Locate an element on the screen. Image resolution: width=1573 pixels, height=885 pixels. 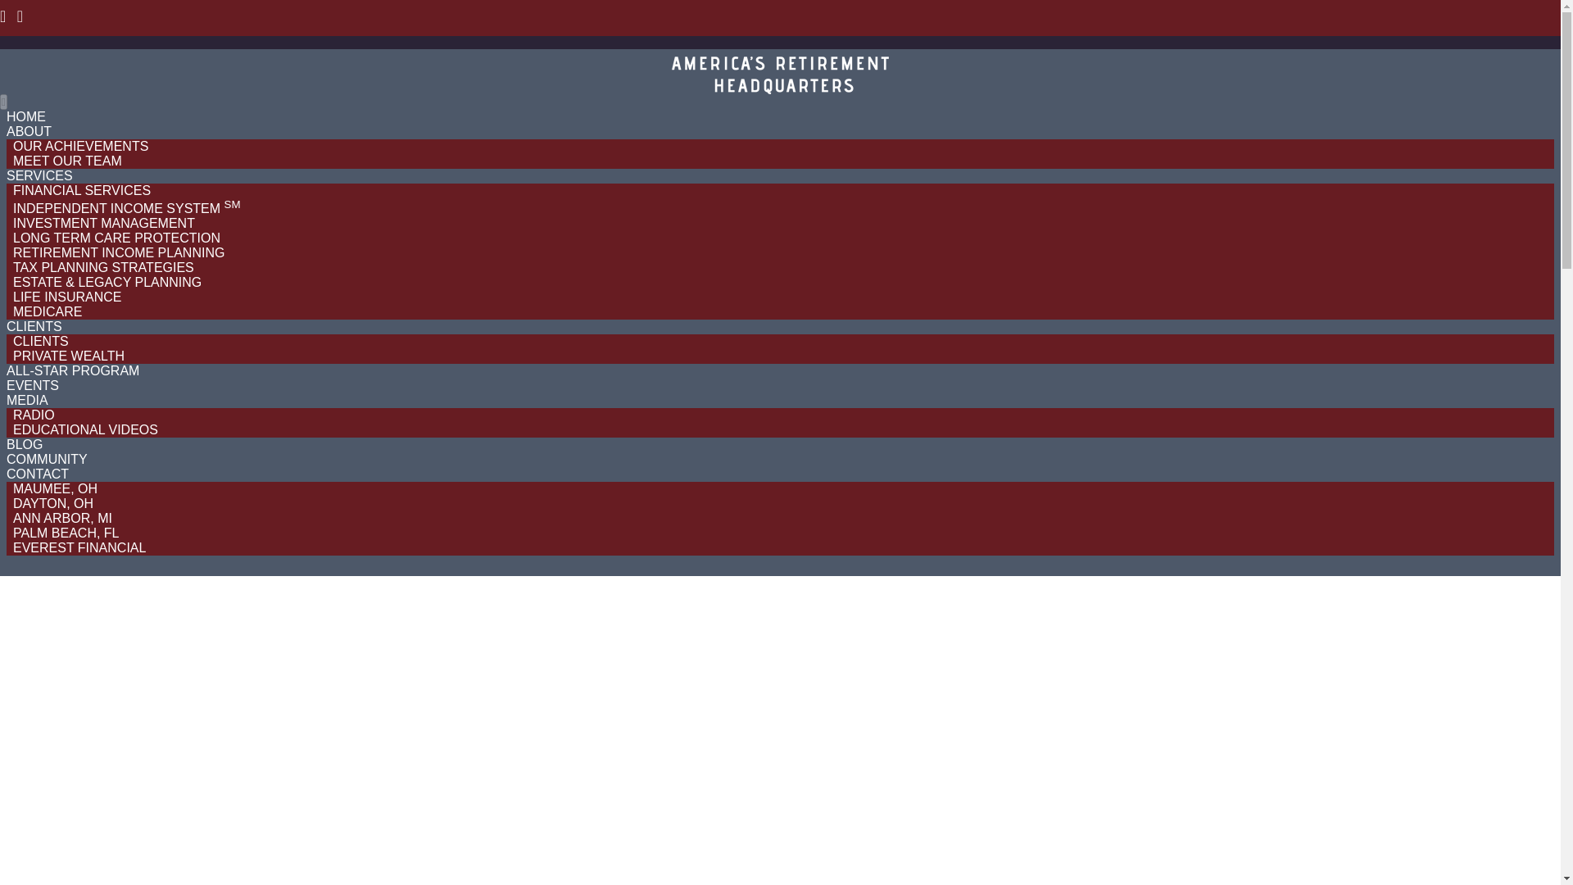
CLIENTS is located at coordinates (657, 79).